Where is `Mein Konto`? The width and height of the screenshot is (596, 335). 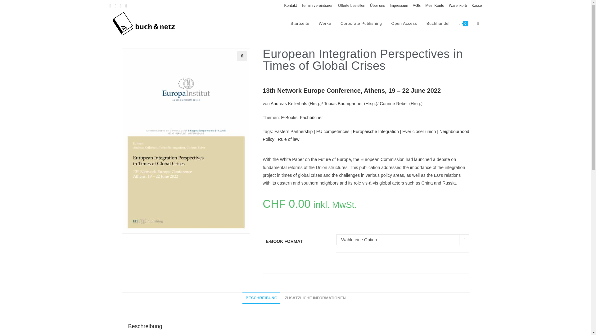
Mein Konto is located at coordinates (435, 6).